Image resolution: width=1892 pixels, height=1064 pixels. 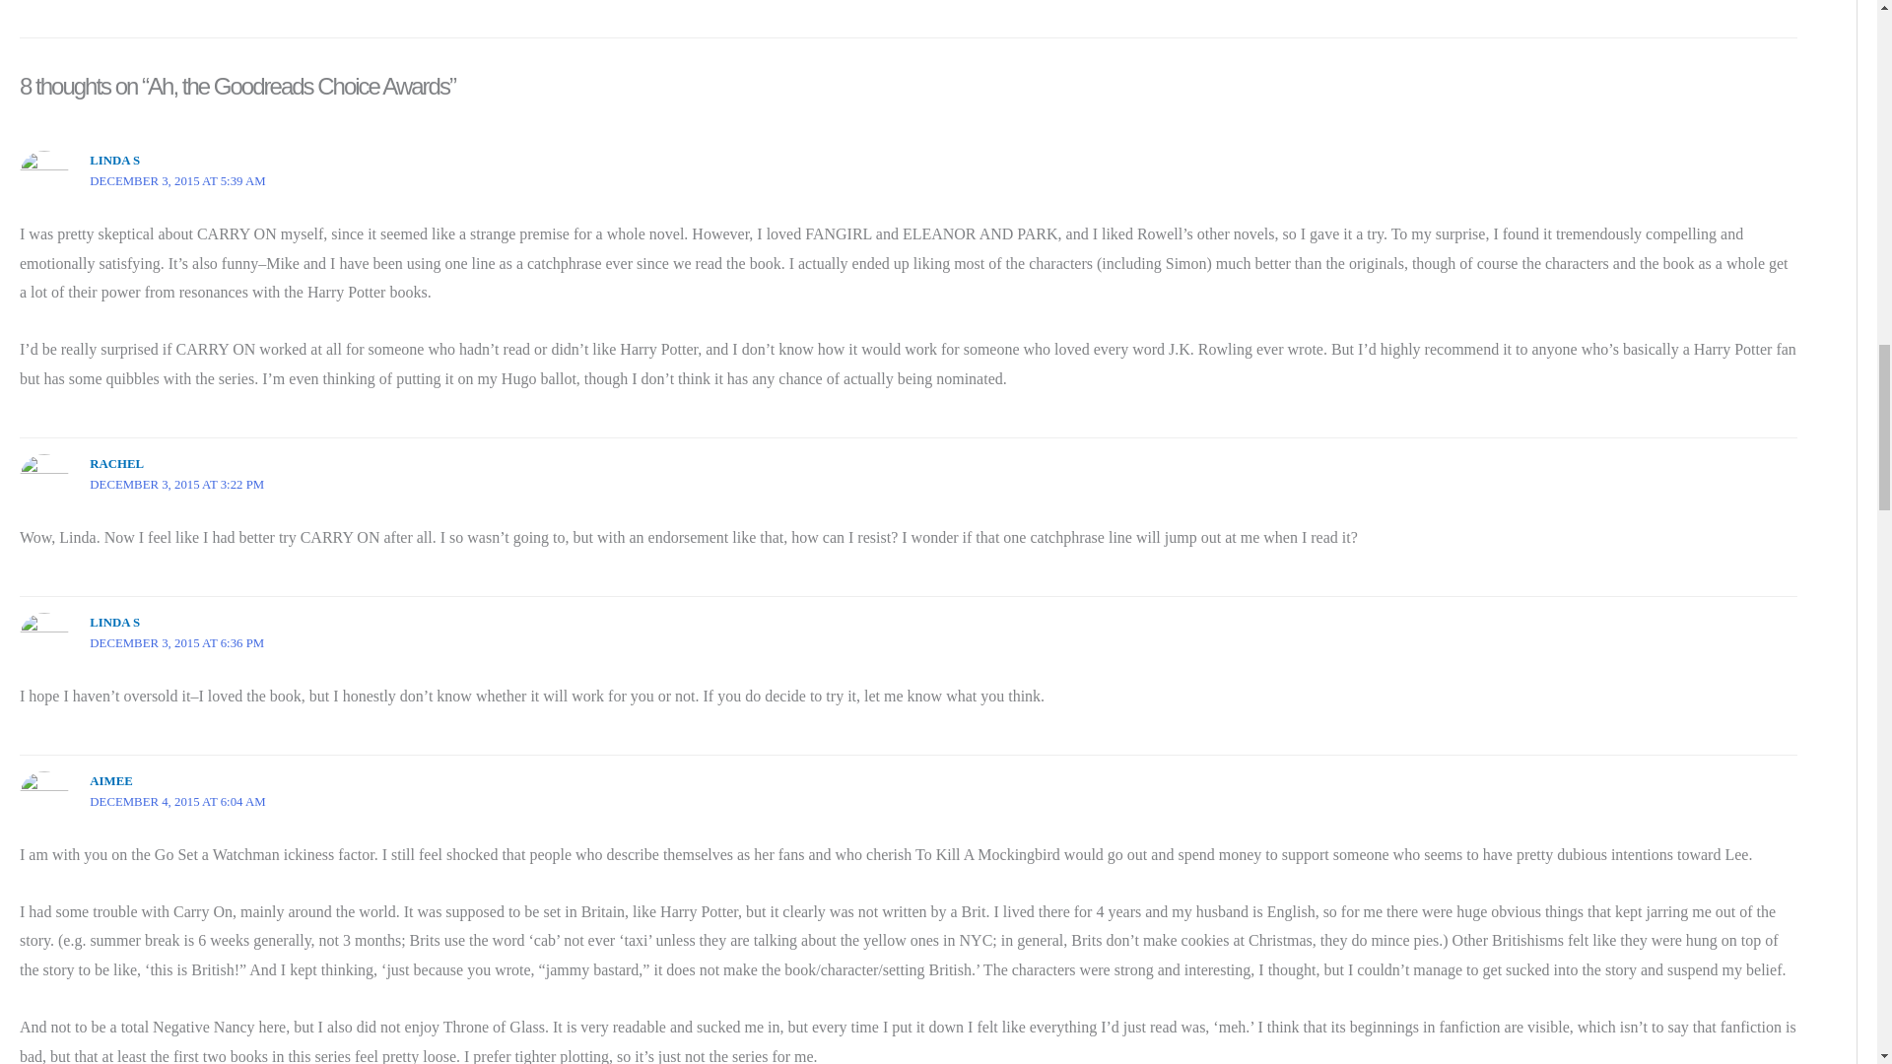 I want to click on DECEMBER 3, 2015 AT 3:22 PM, so click(x=176, y=484).